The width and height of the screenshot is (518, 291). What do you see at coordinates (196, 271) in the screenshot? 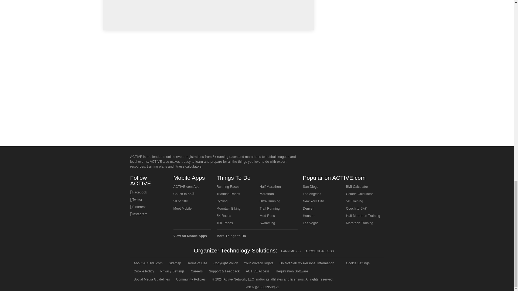
I see `Careers at Active` at bounding box center [196, 271].